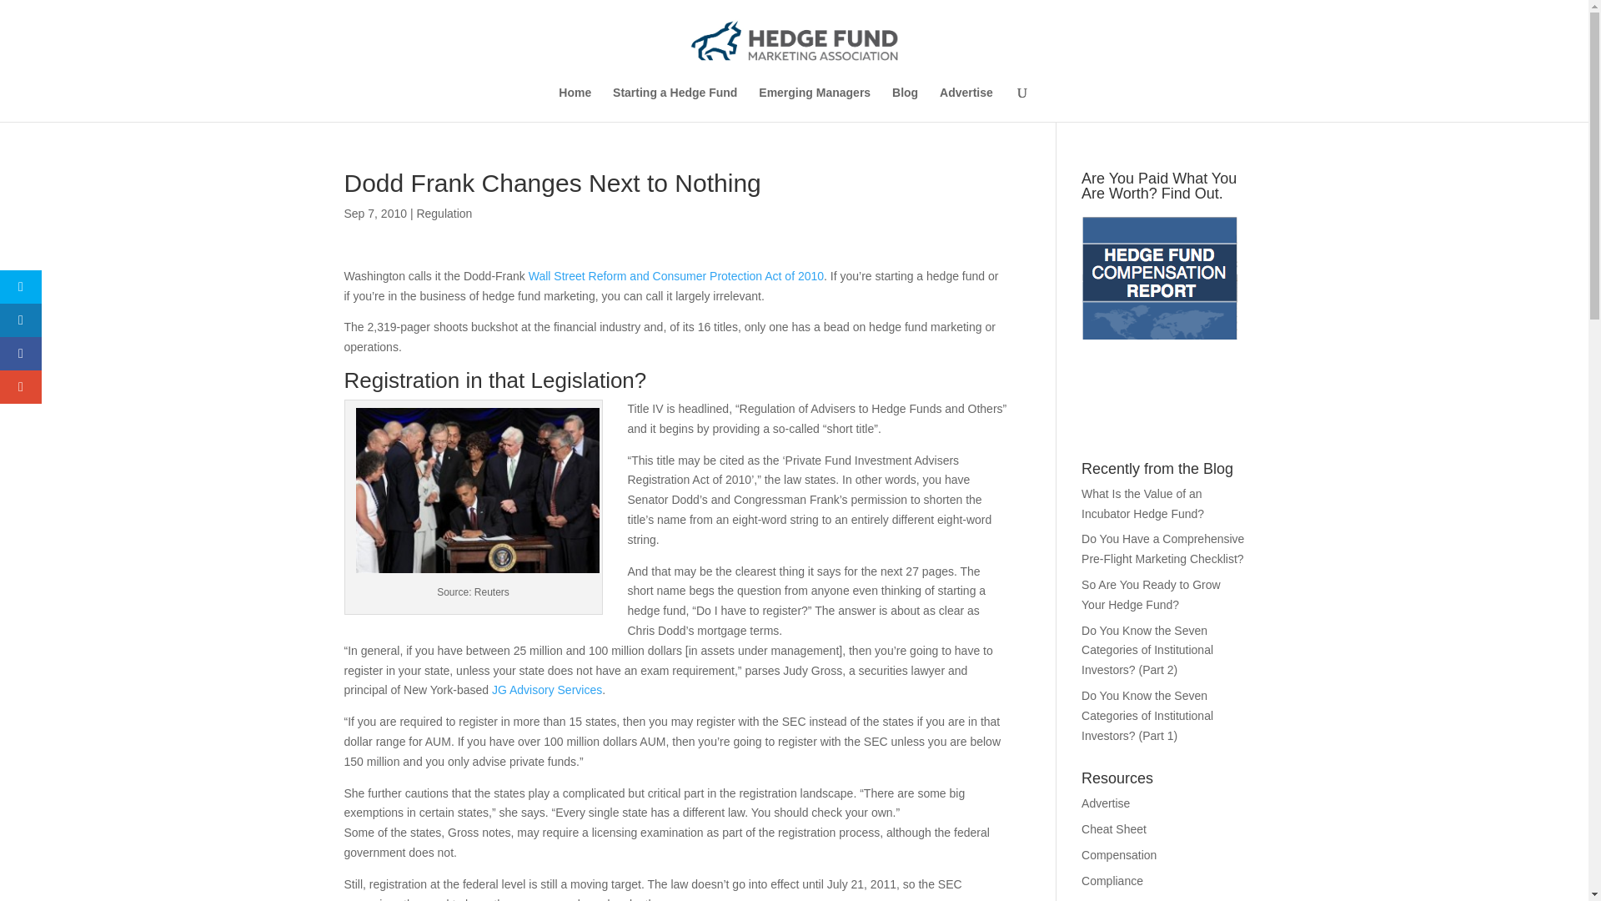 This screenshot has height=901, width=1601. Describe the element at coordinates (1151, 595) in the screenshot. I see `So Are You Ready to Grow Your Hedge Fund?` at that location.